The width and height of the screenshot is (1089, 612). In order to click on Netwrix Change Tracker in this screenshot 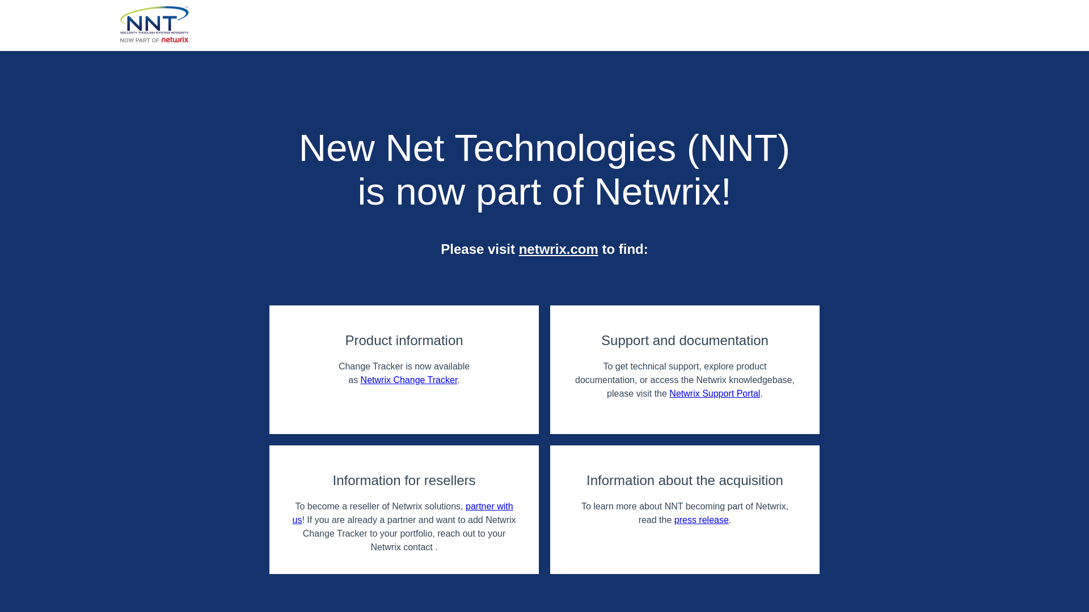, I will do `click(408, 380)`.